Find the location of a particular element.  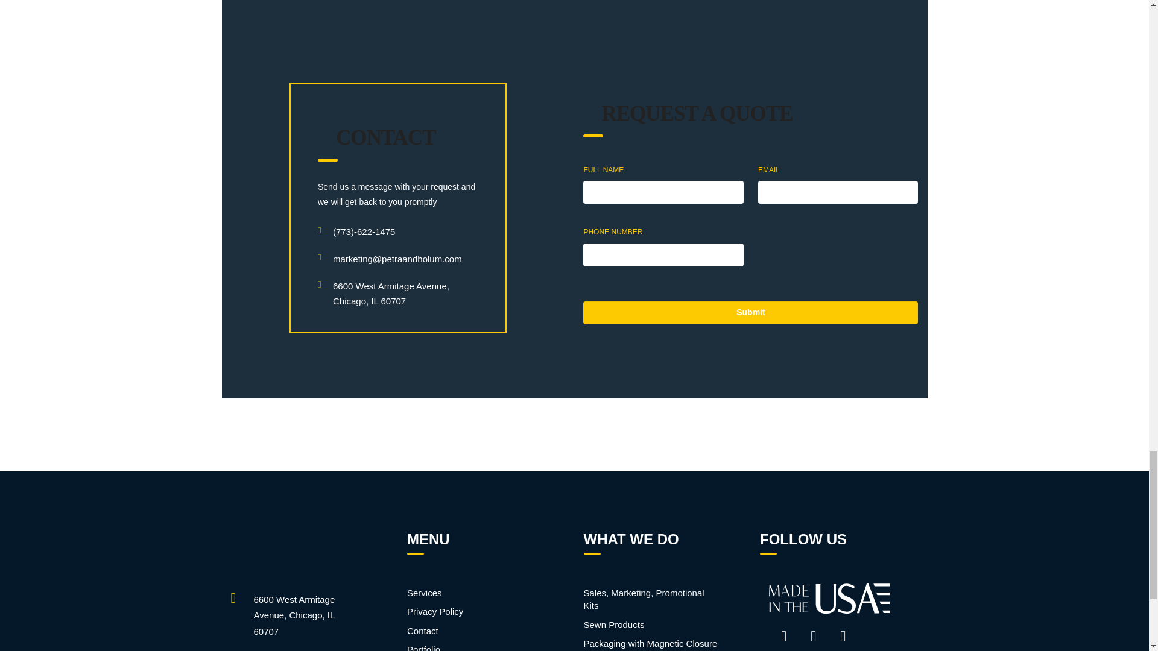

Portfolio is located at coordinates (475, 647).